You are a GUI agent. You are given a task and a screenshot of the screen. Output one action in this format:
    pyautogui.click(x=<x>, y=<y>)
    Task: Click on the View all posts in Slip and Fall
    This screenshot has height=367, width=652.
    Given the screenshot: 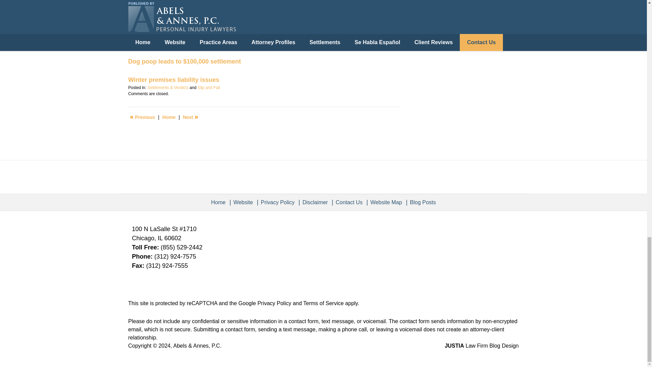 What is the action you would take?
    pyautogui.click(x=209, y=87)
    